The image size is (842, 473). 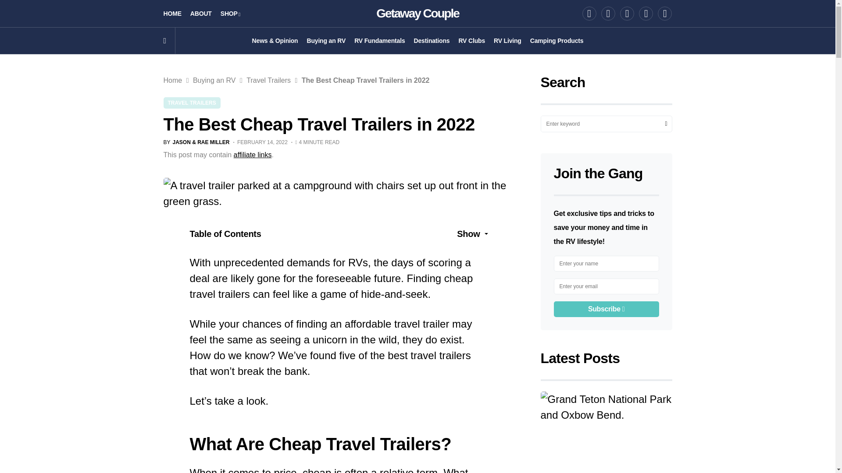 What do you see at coordinates (417, 13) in the screenshot?
I see `Getaway Couple` at bounding box center [417, 13].